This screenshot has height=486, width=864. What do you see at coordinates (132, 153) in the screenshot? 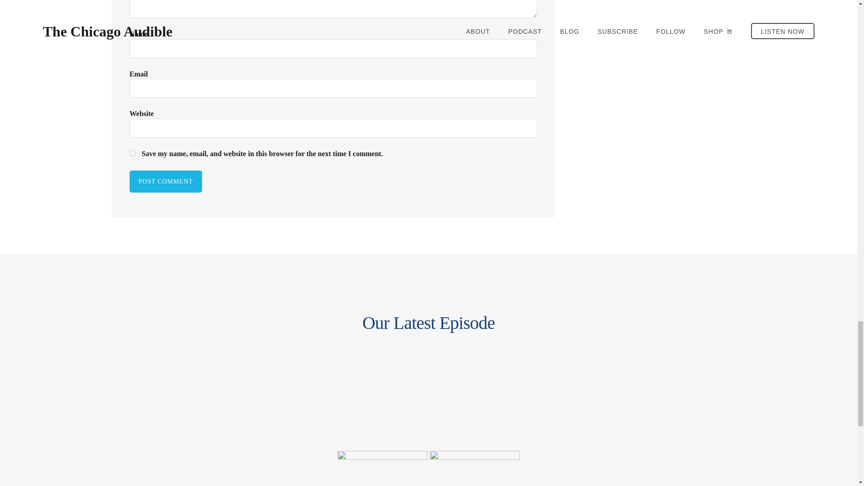
I see `yes` at bounding box center [132, 153].